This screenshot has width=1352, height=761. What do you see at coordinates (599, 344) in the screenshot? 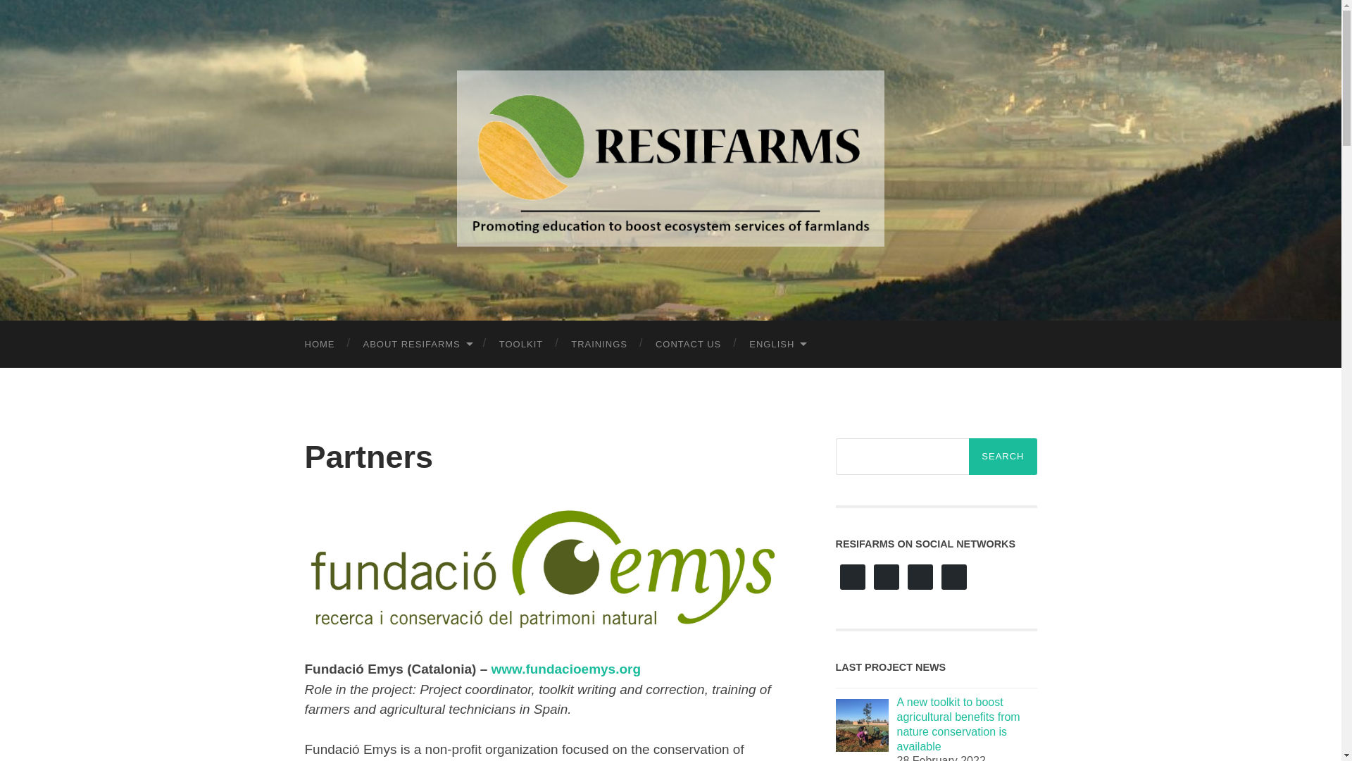
I see `TRAININGS` at bounding box center [599, 344].